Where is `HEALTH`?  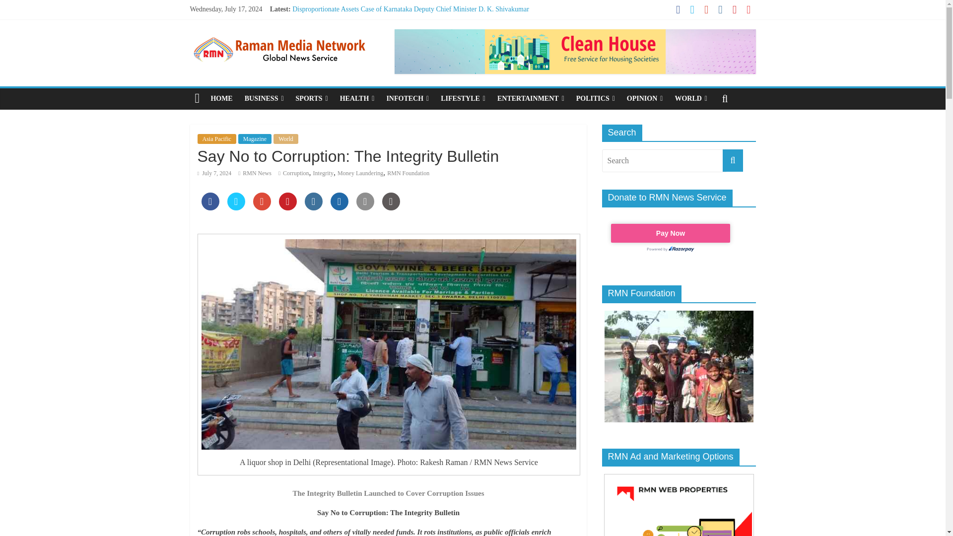
HEALTH is located at coordinates (357, 99).